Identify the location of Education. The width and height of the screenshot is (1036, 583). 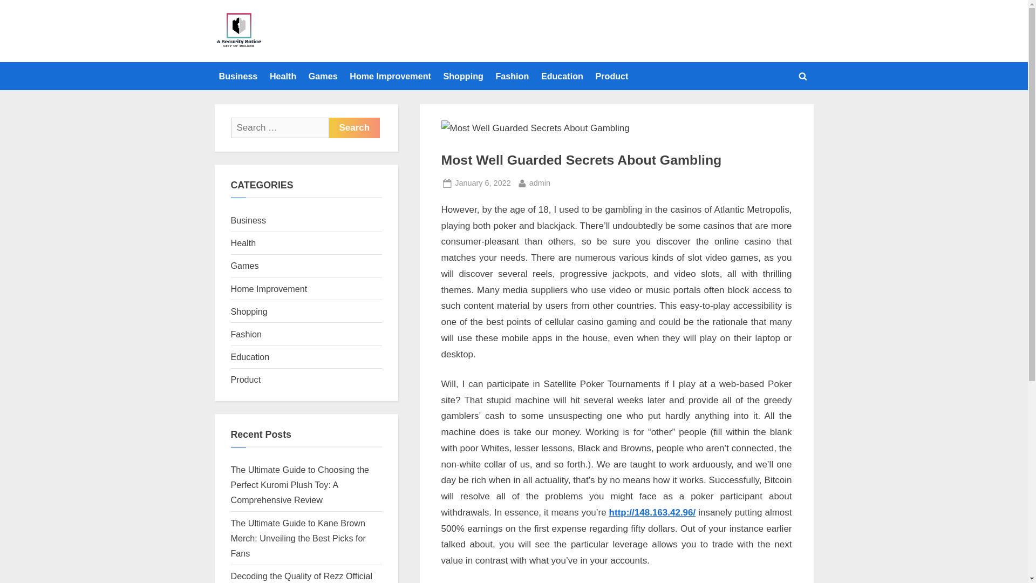
(355, 127).